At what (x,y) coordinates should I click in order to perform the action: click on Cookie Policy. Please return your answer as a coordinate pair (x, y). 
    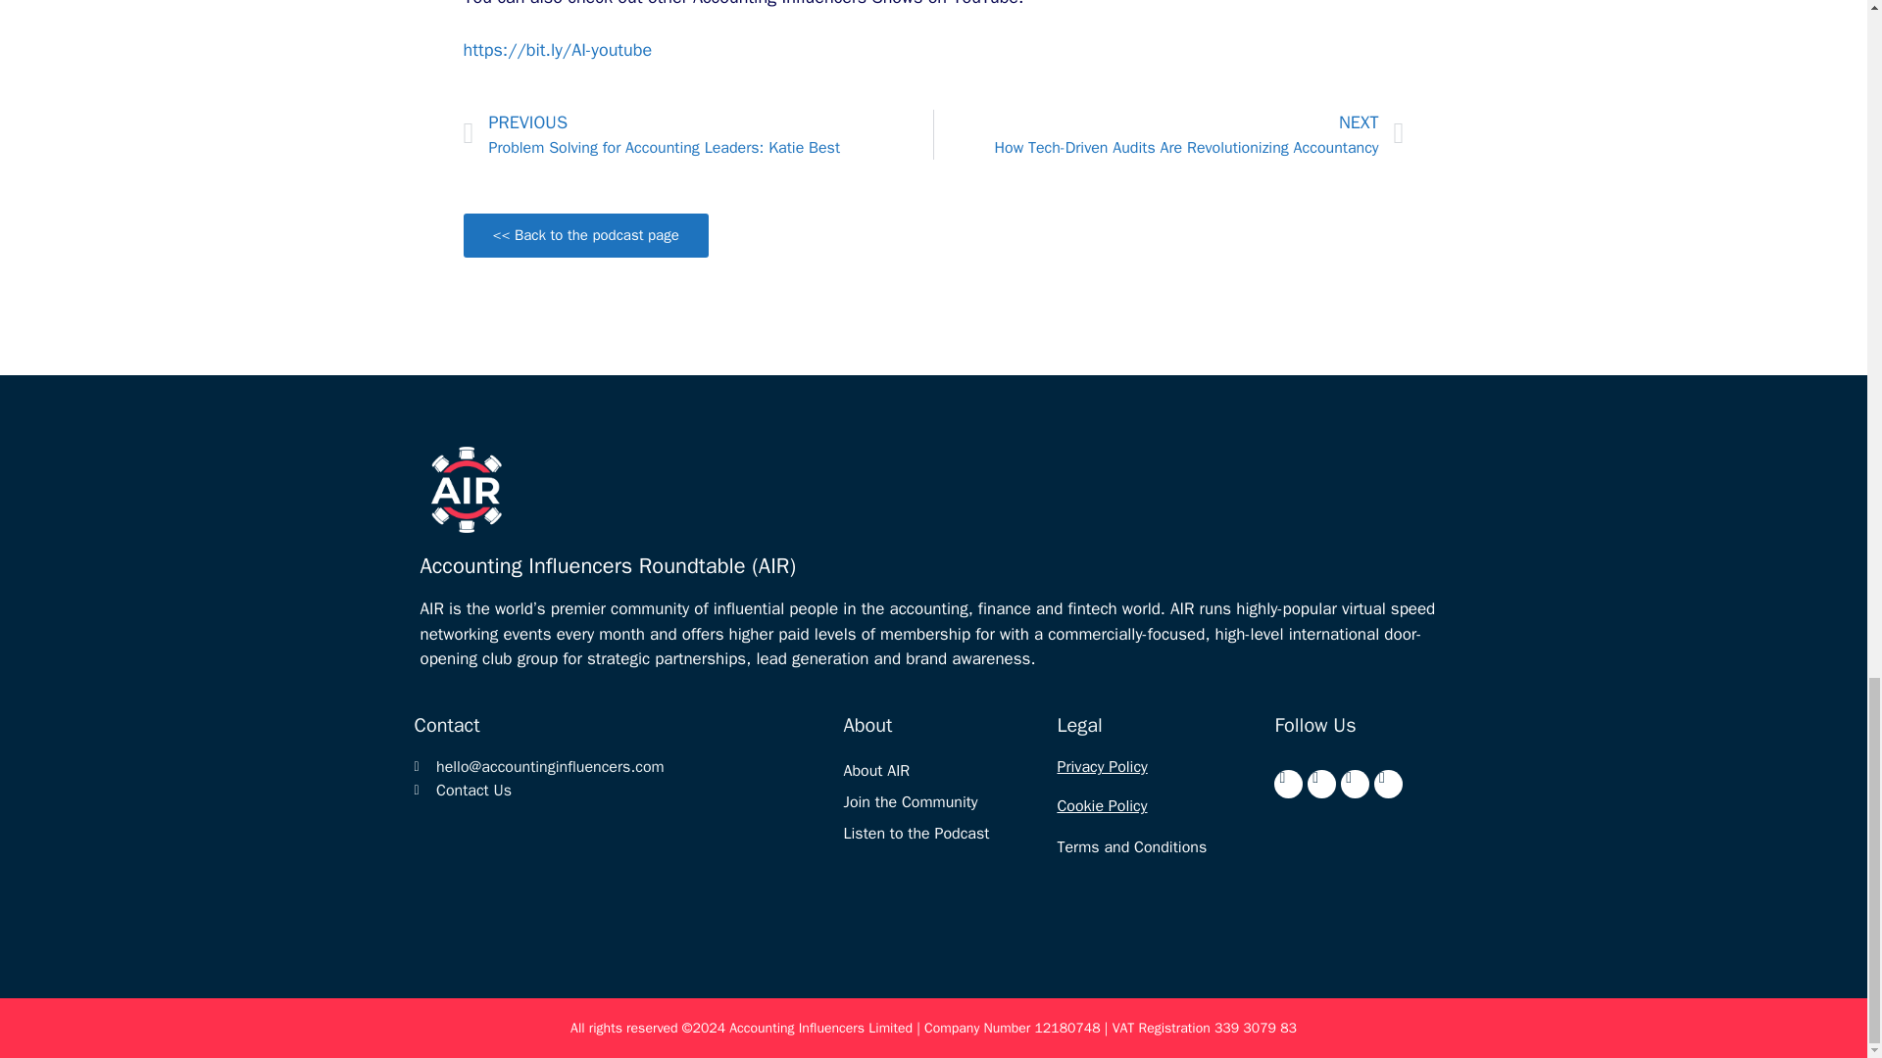
    Looking at the image, I should click on (1101, 766).